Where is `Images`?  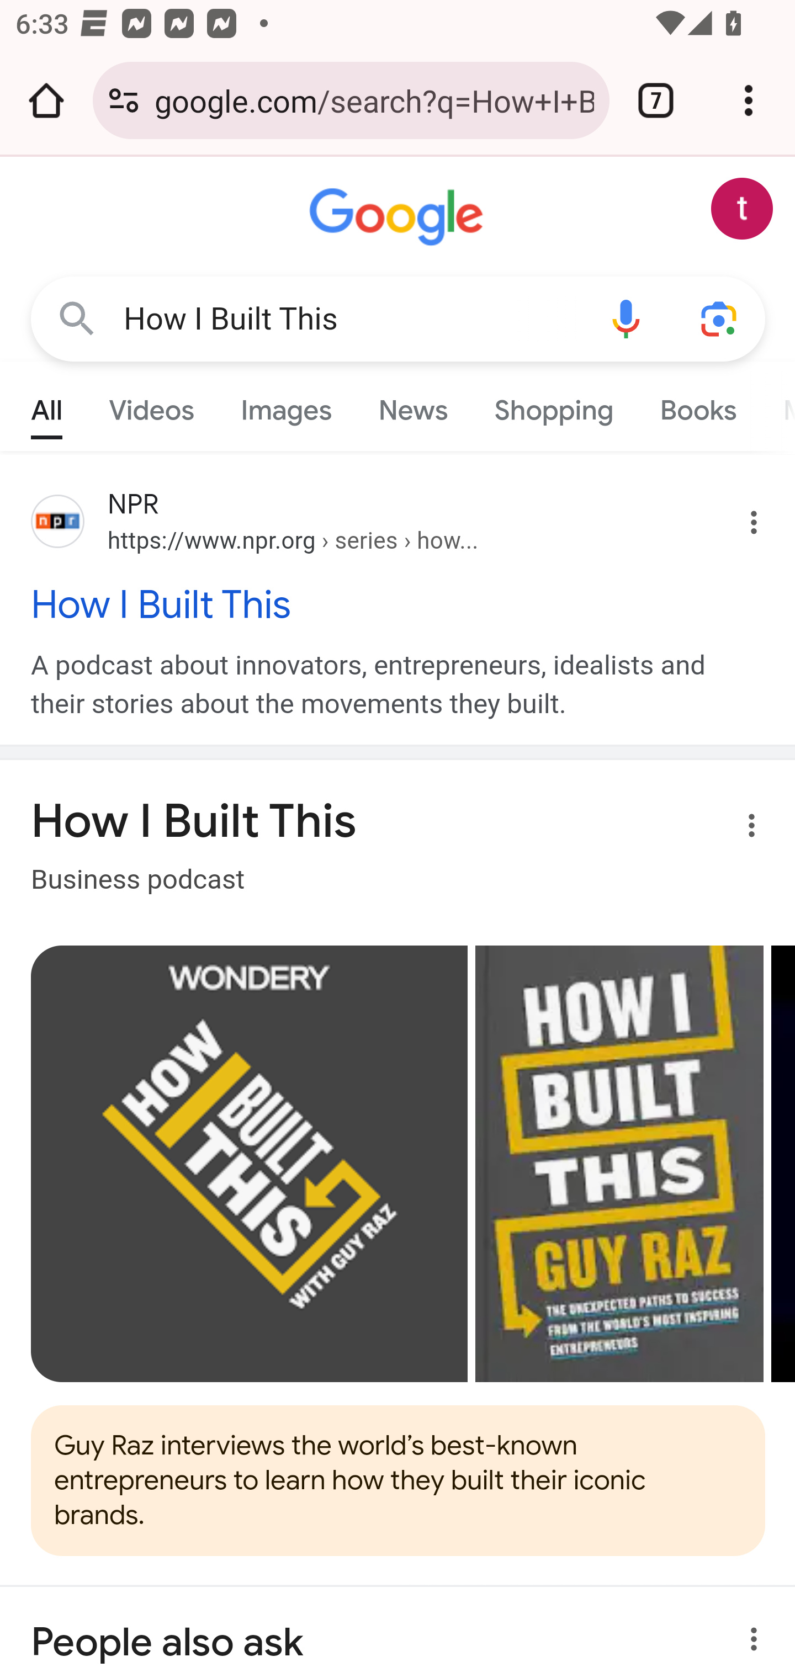
Images is located at coordinates (286, 405).